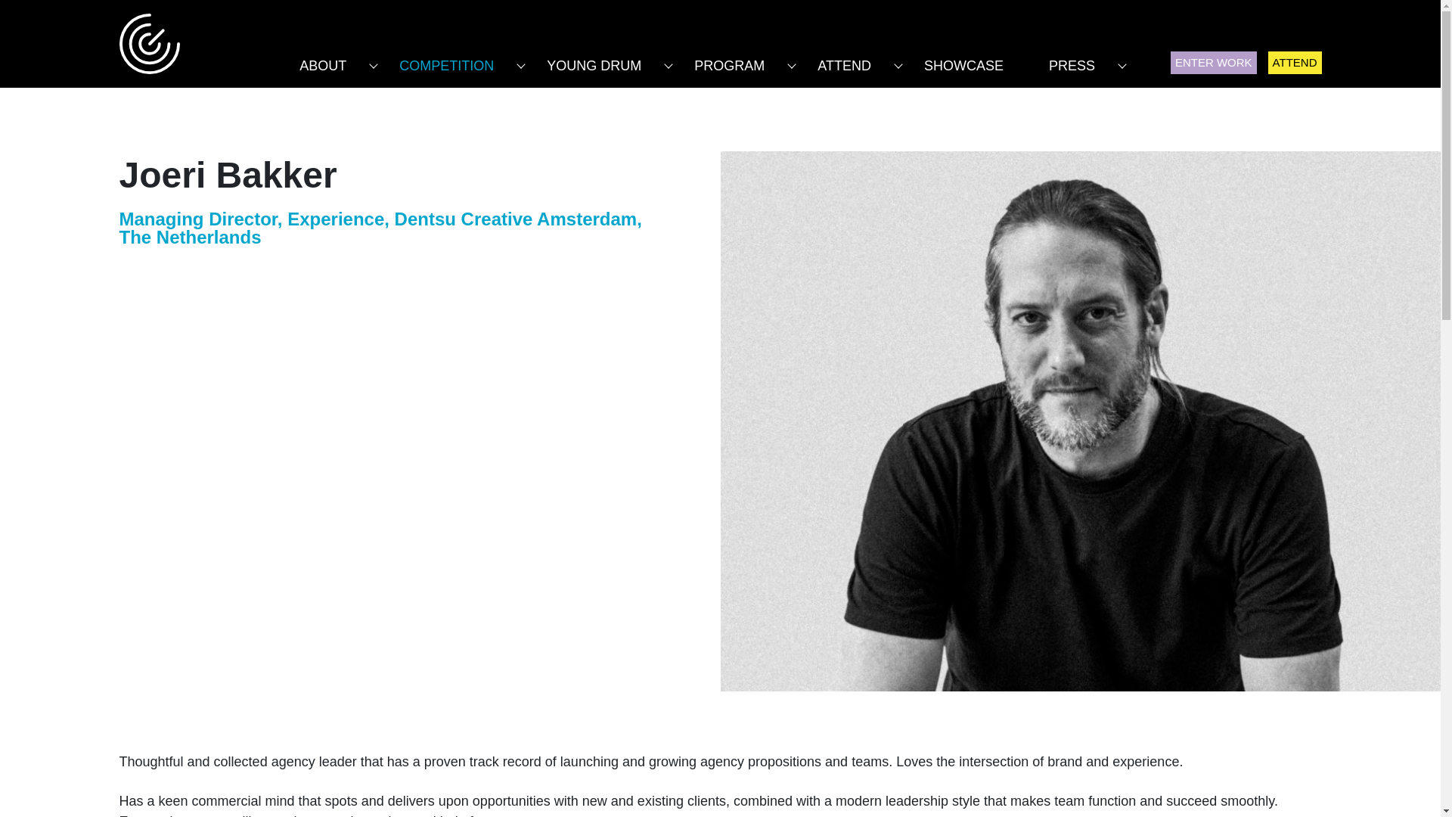  Describe the element at coordinates (322, 59) in the screenshot. I see `ABOUT` at that location.